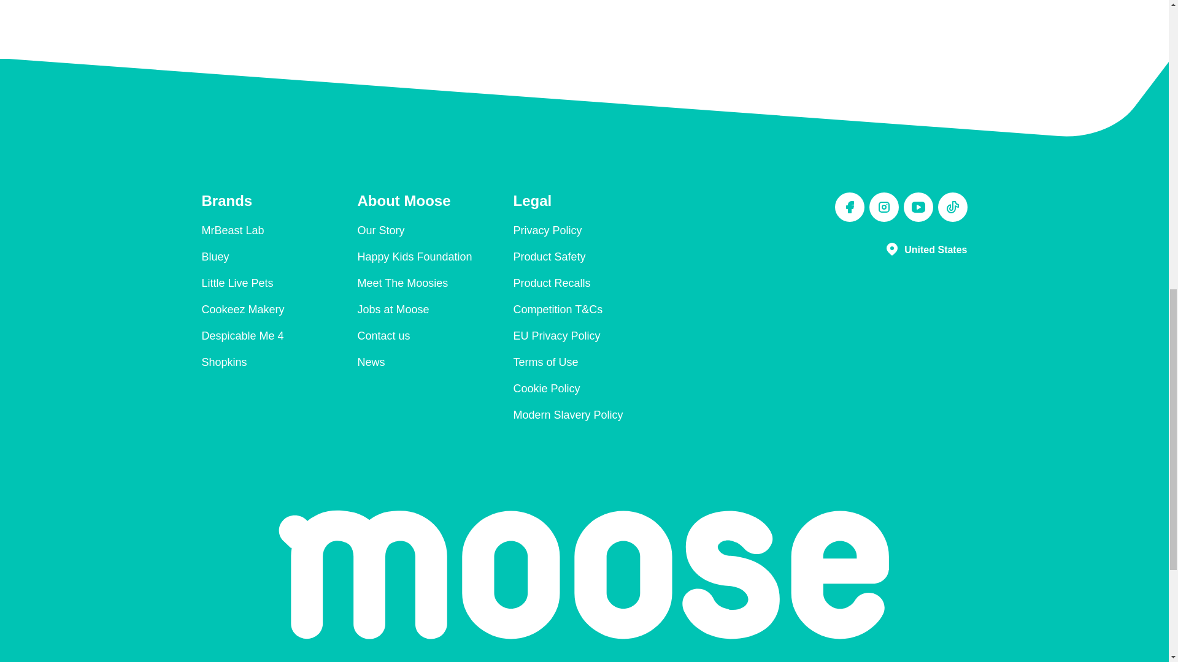  Describe the element at coordinates (556, 336) in the screenshot. I see `EU Privacy Policy` at that location.